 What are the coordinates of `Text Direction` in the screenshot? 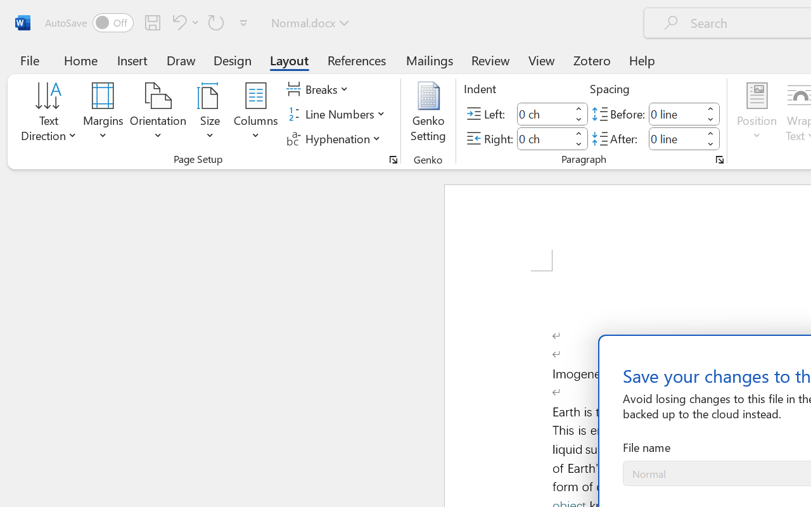 It's located at (49, 114).